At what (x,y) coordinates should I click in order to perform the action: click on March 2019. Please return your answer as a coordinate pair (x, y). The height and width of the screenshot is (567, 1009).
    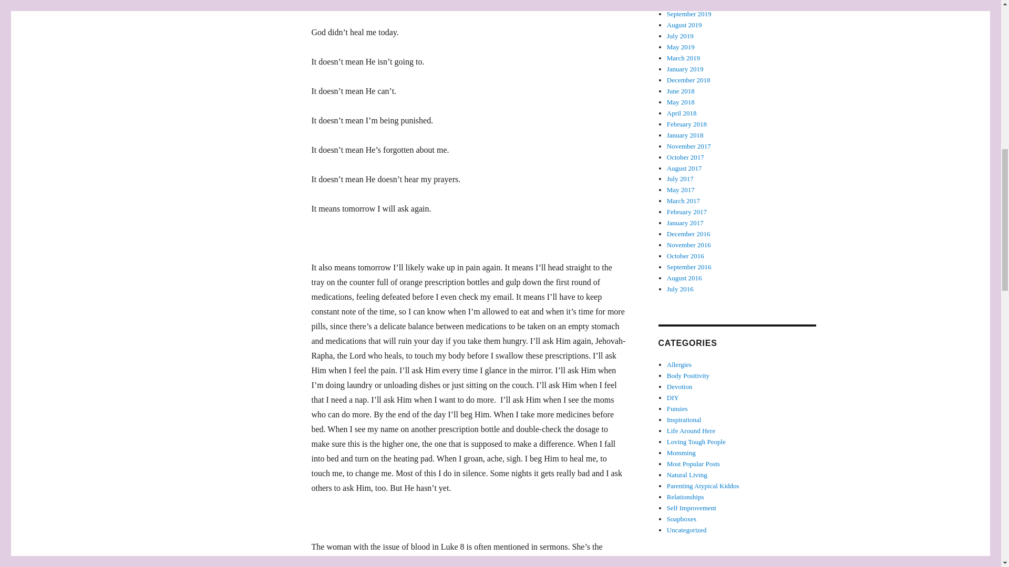
    Looking at the image, I should click on (683, 58).